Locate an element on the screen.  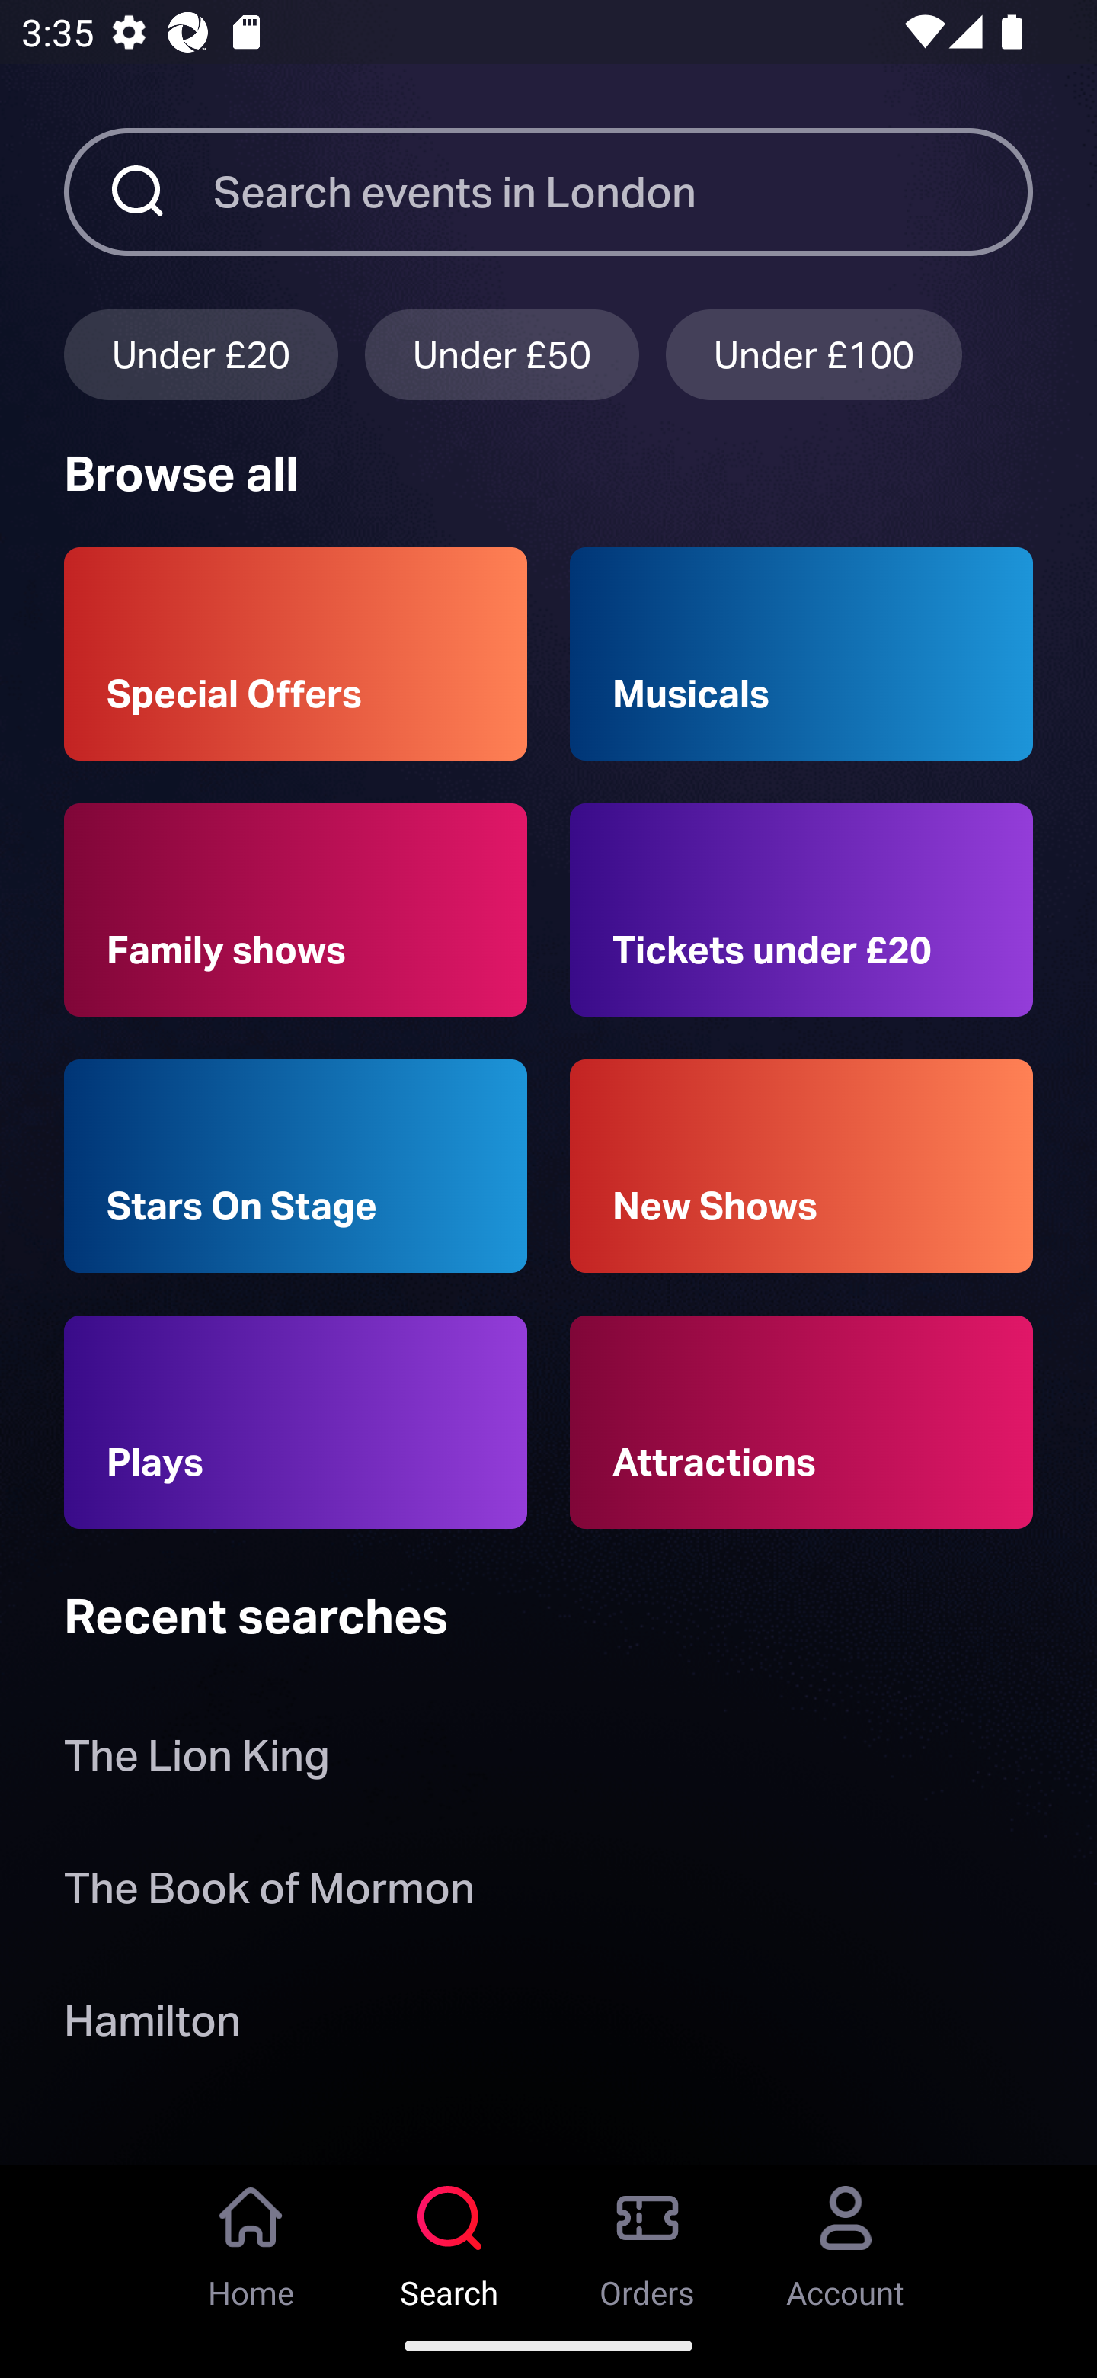
Account is located at coordinates (846, 2239).